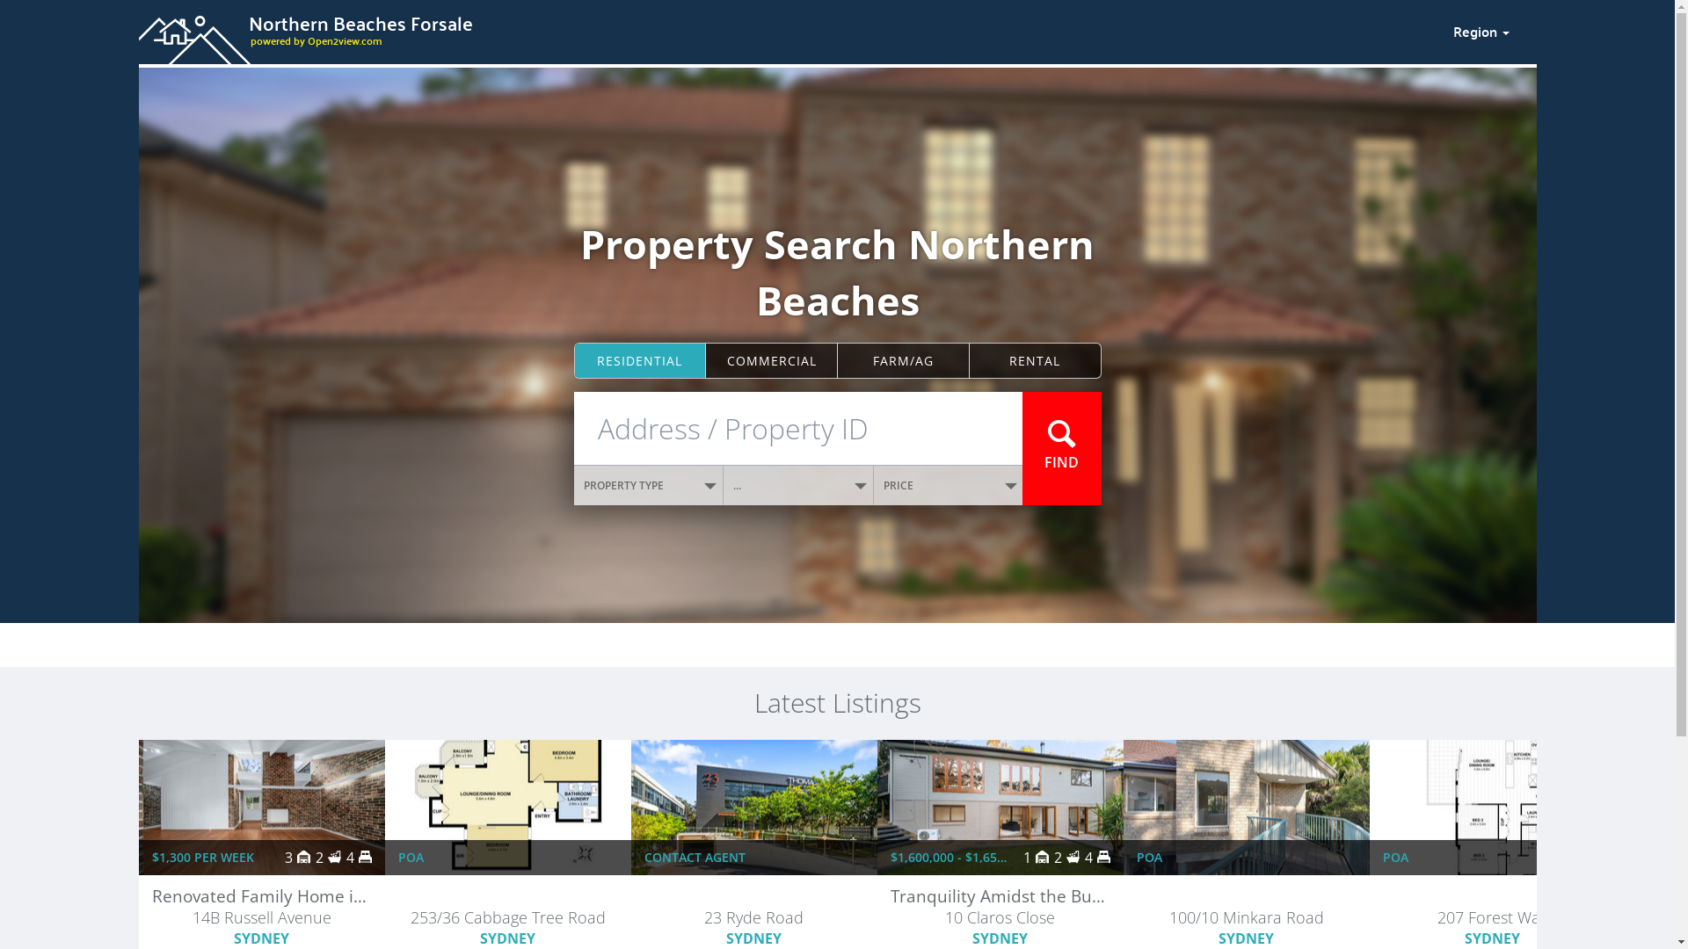 The height and width of the screenshot is (949, 1688). What do you see at coordinates (785, 29) in the screenshot?
I see `Northern Beaches Forsale
powered by Open2view.com` at bounding box center [785, 29].